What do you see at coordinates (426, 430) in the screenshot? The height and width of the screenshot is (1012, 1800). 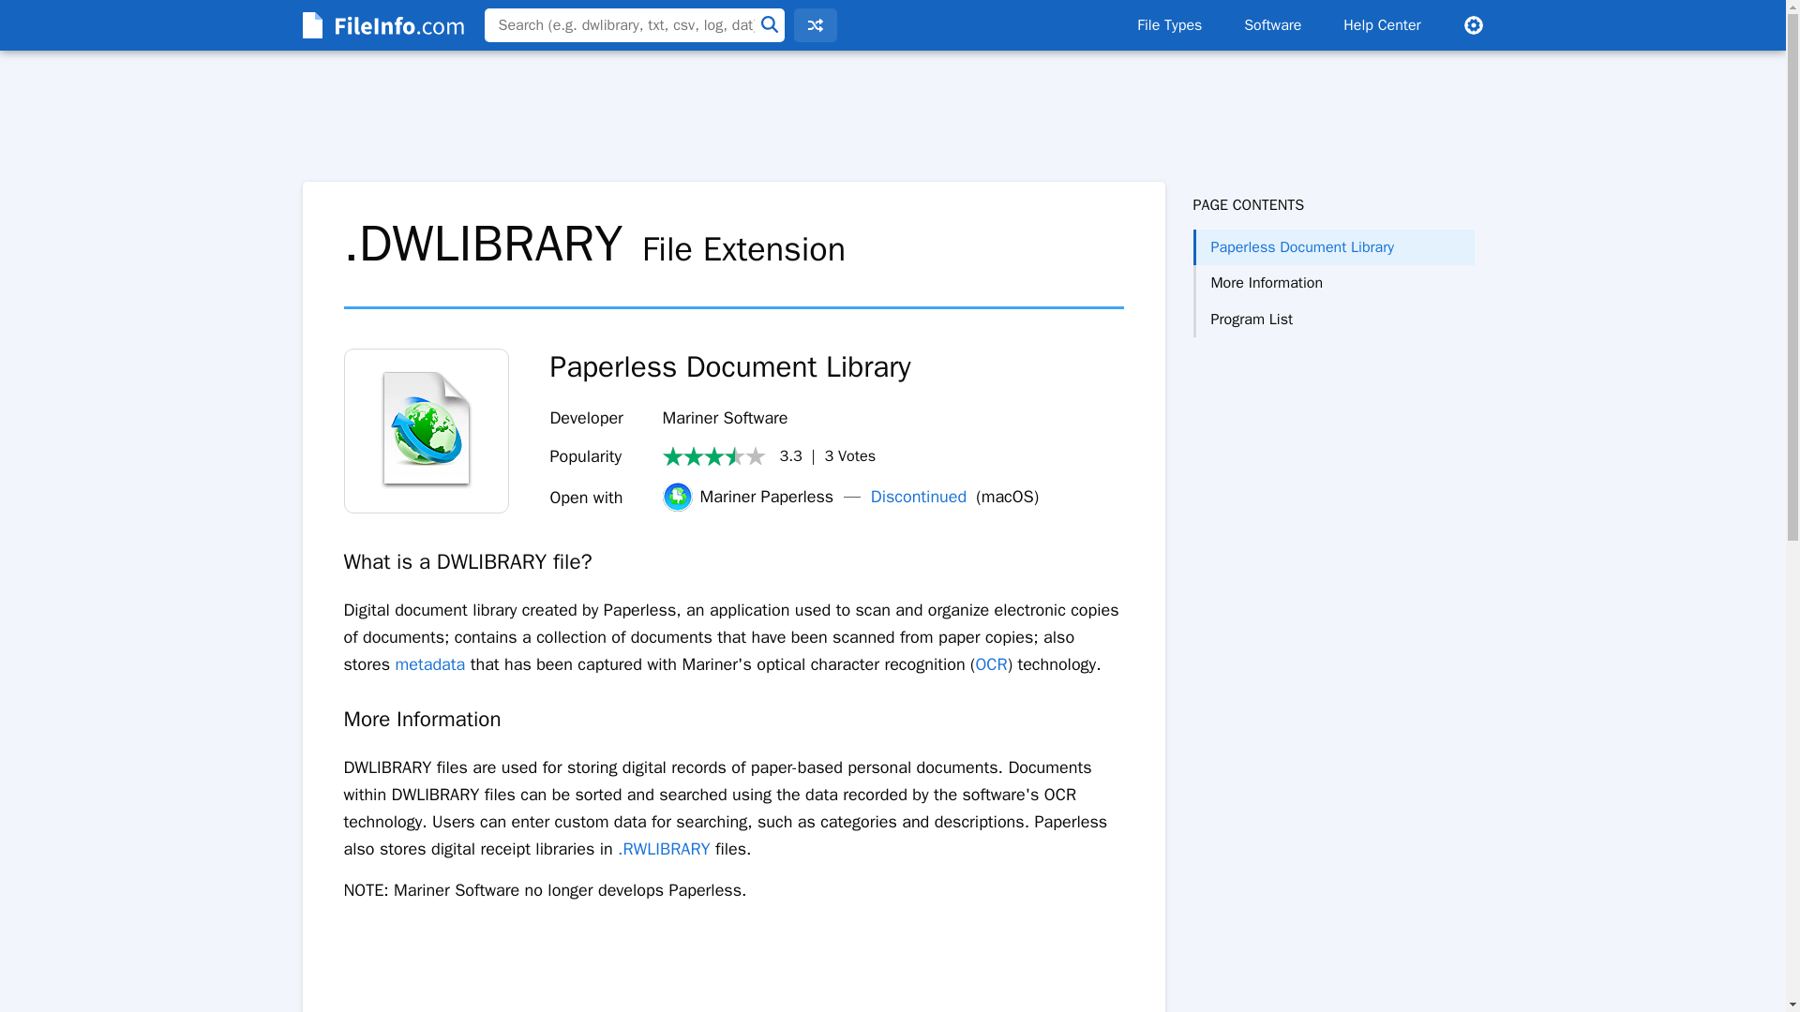 I see `Mariner Paperless 1 Icon` at bounding box center [426, 430].